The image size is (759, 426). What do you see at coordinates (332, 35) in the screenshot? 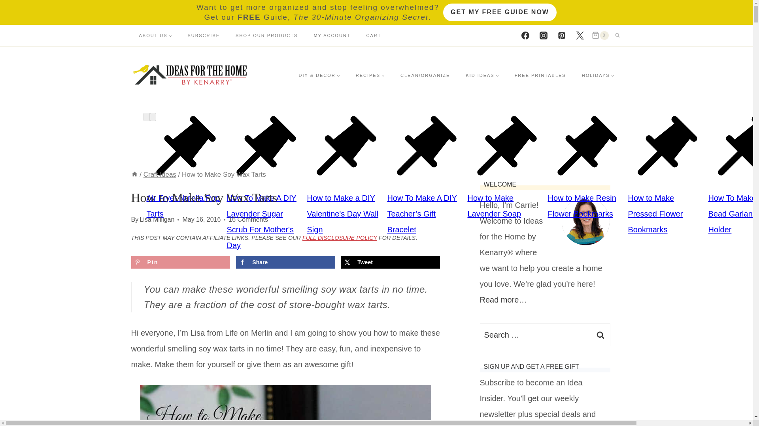
I see `MY ACCOUNT` at bounding box center [332, 35].